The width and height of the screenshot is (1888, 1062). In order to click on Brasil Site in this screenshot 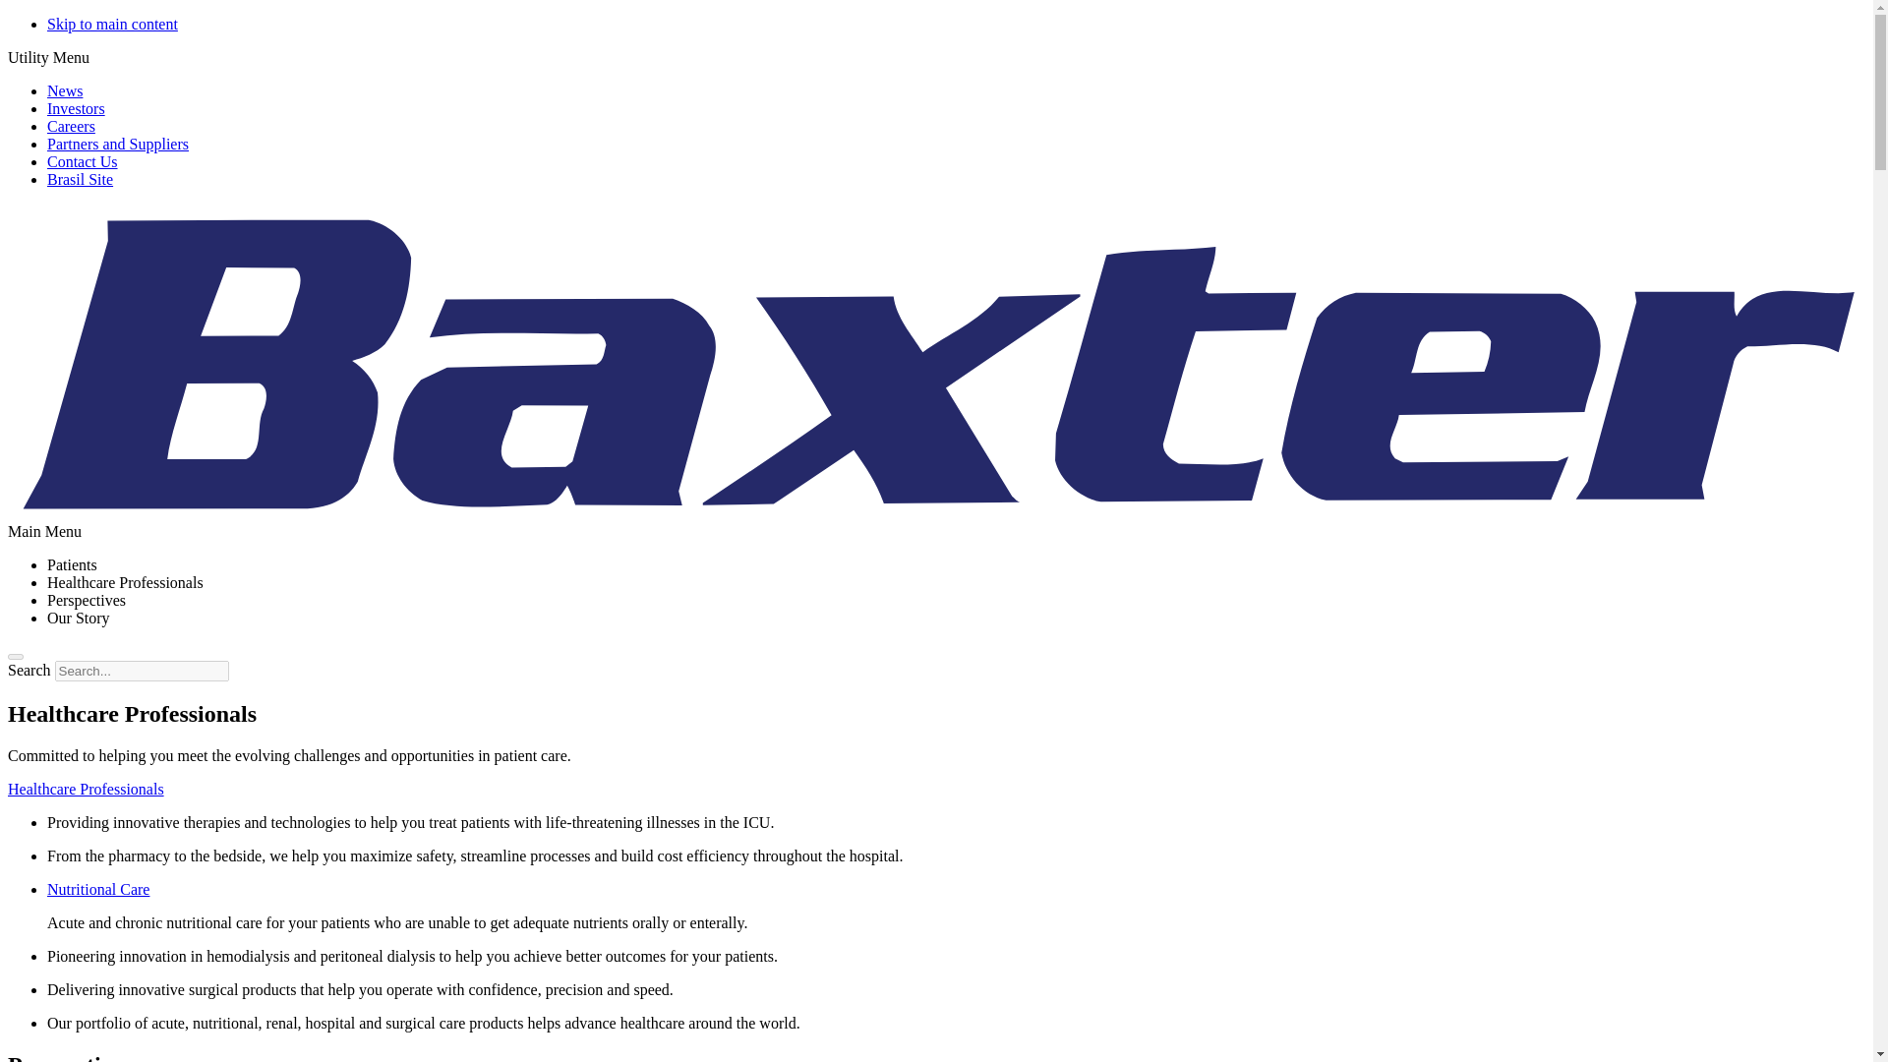, I will do `click(81, 179)`.